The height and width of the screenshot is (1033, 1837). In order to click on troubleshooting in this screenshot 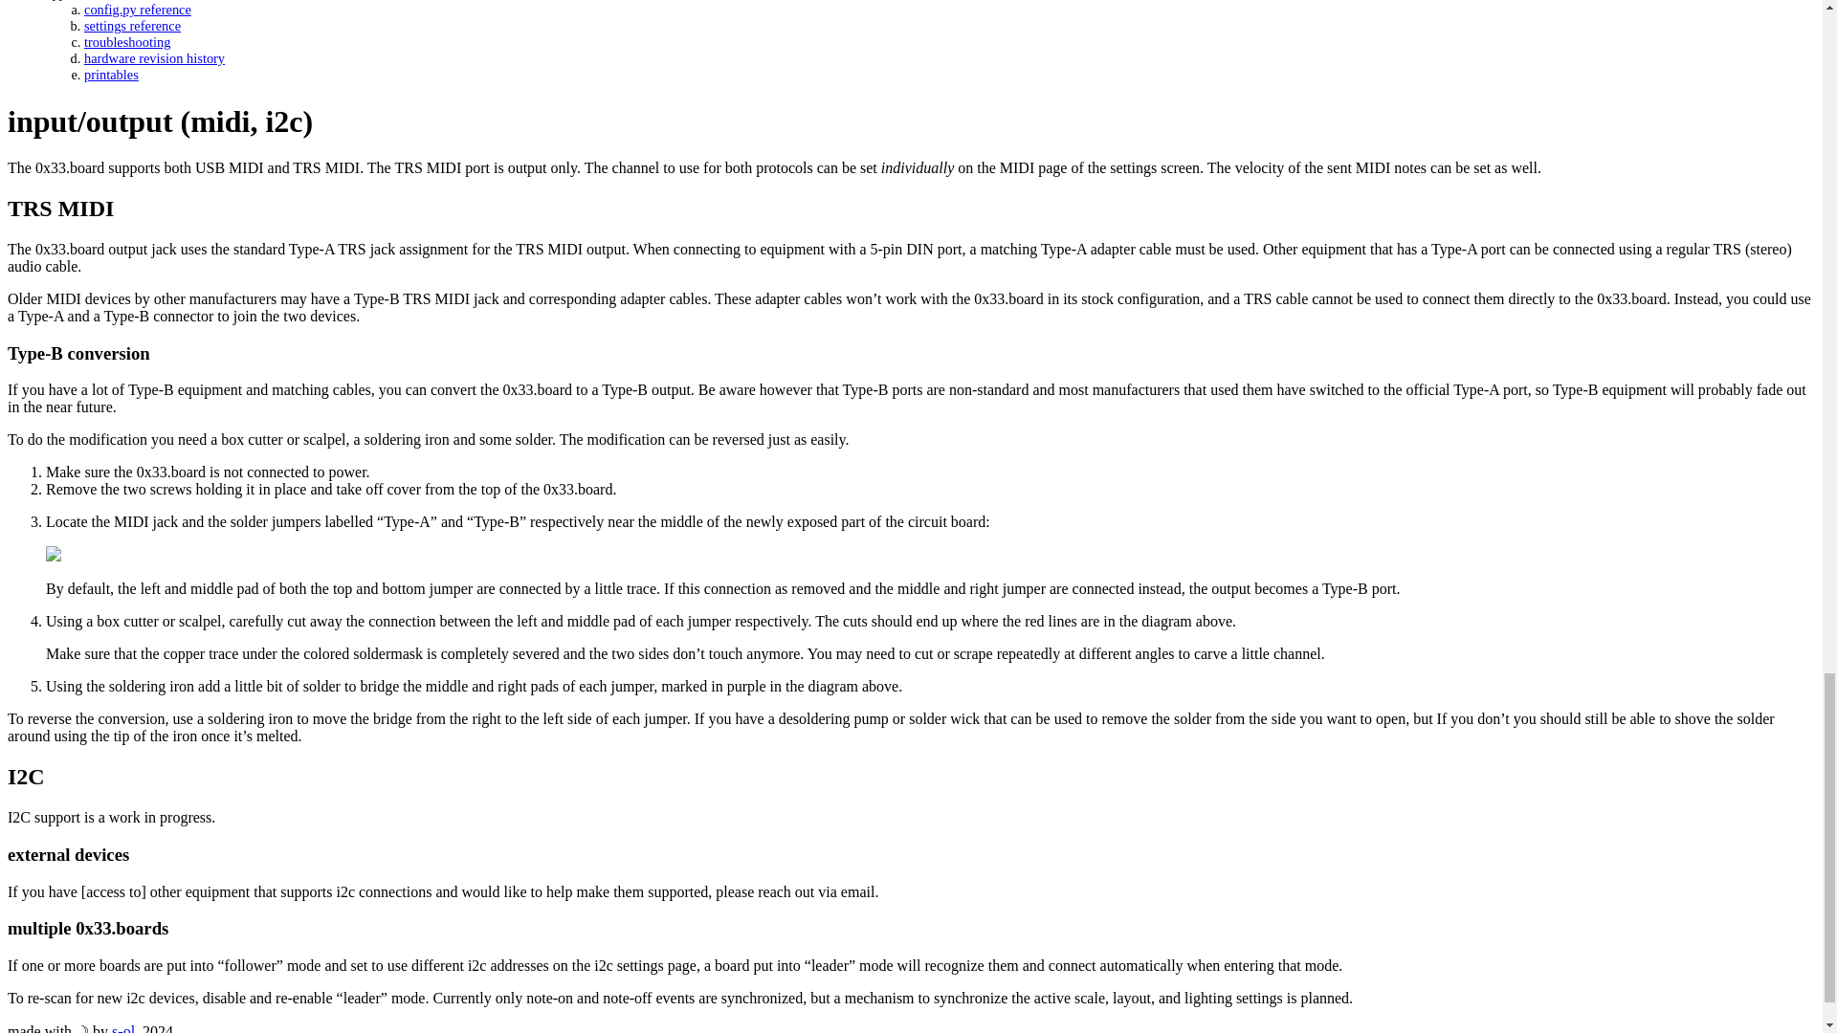, I will do `click(127, 41)`.